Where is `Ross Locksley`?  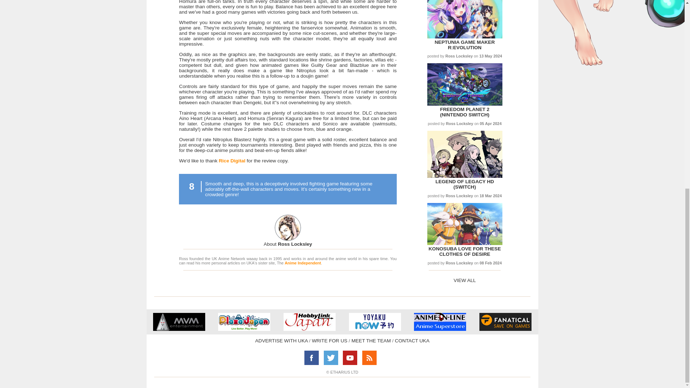 Ross Locksley is located at coordinates (288, 244).